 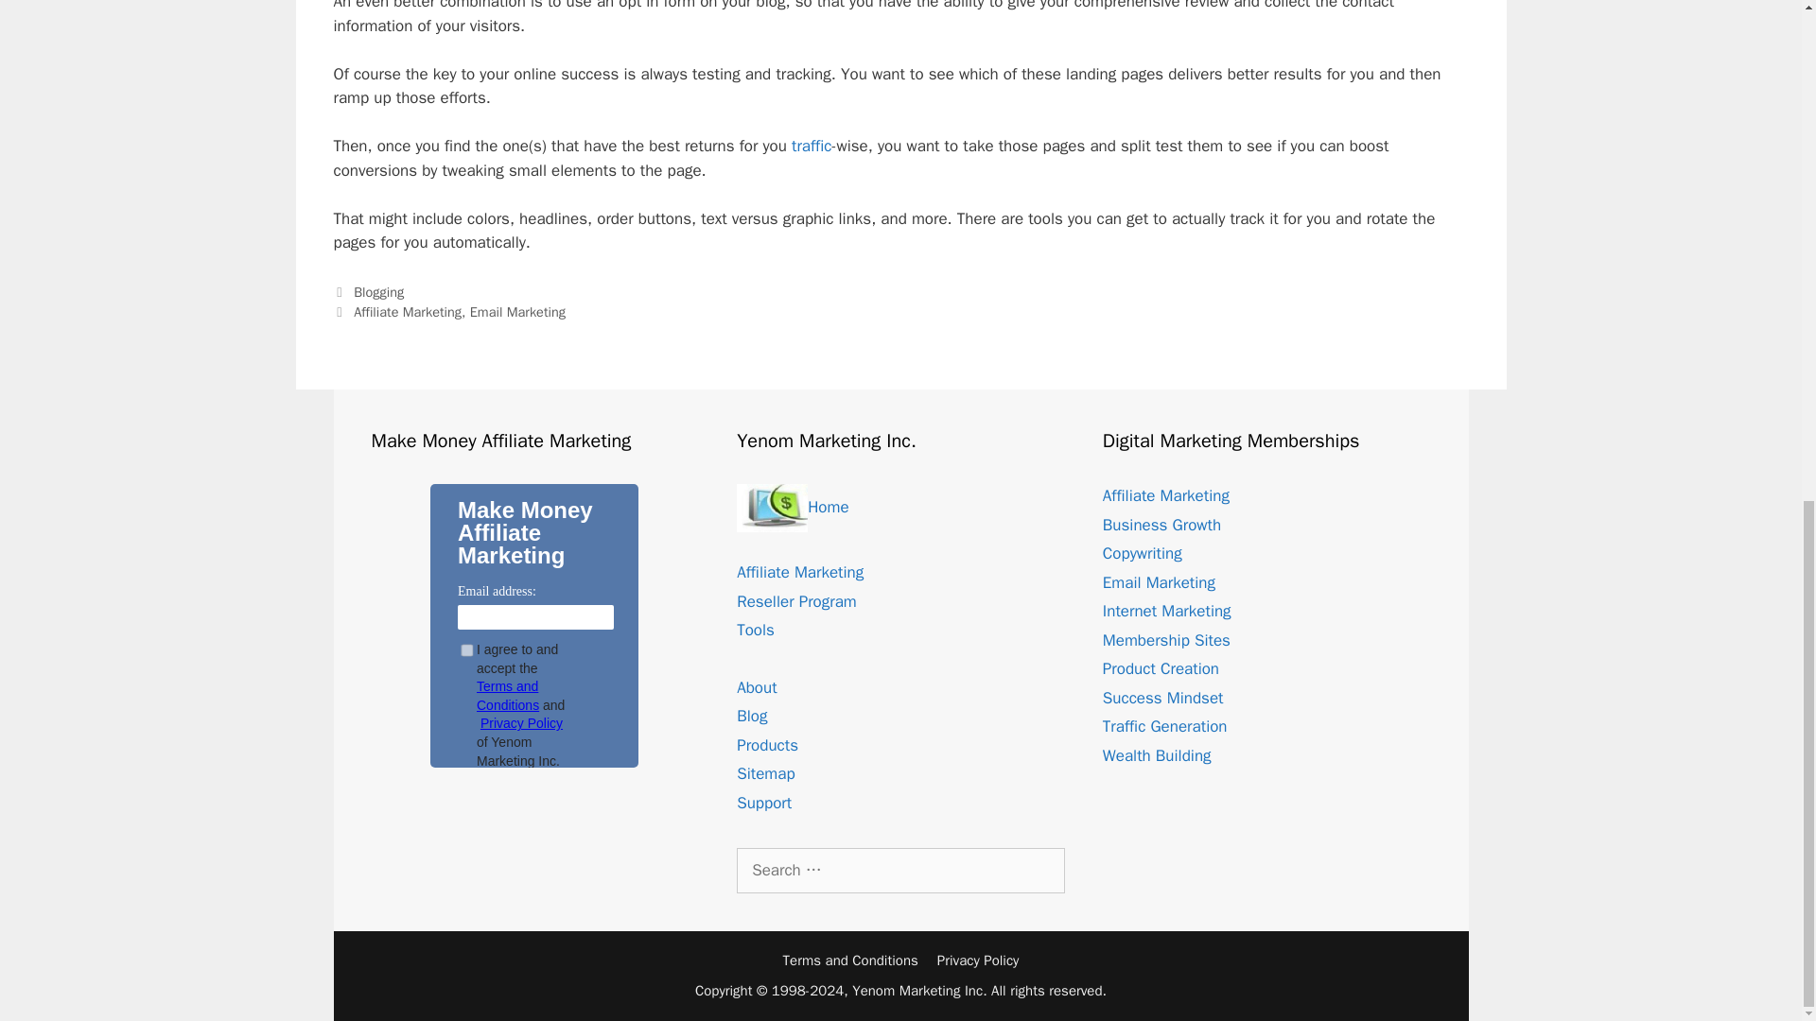 I want to click on Tools, so click(x=756, y=630).